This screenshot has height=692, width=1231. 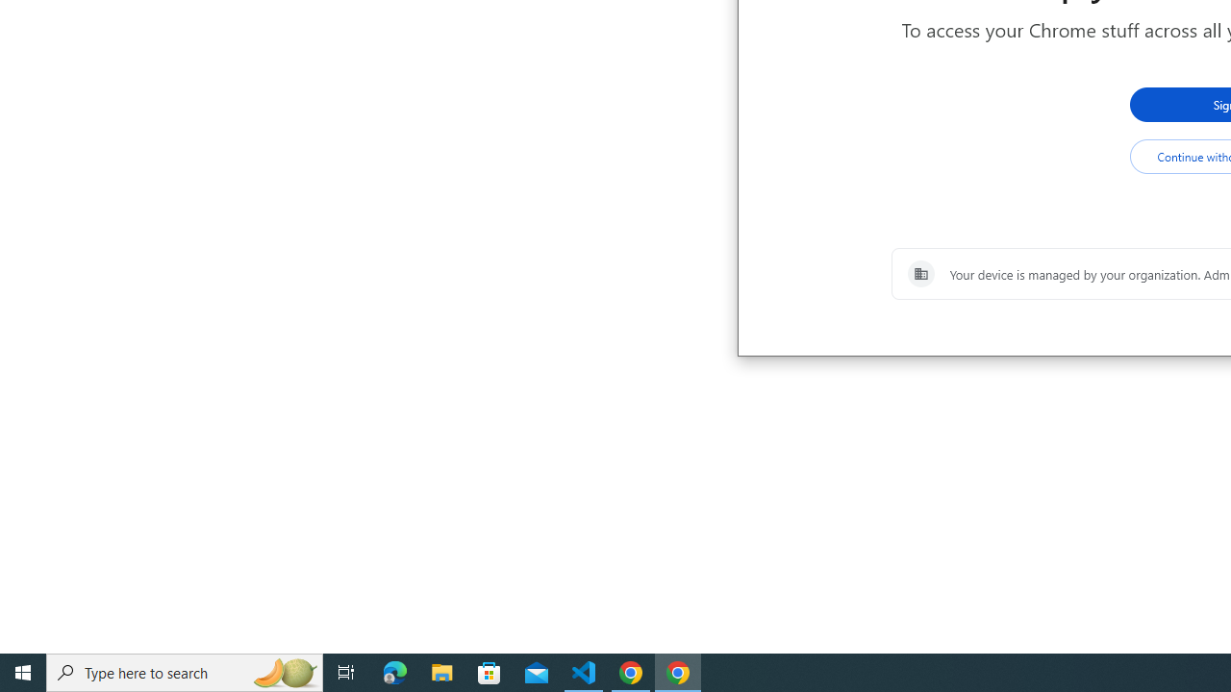 I want to click on File Explorer, so click(x=442, y=673).